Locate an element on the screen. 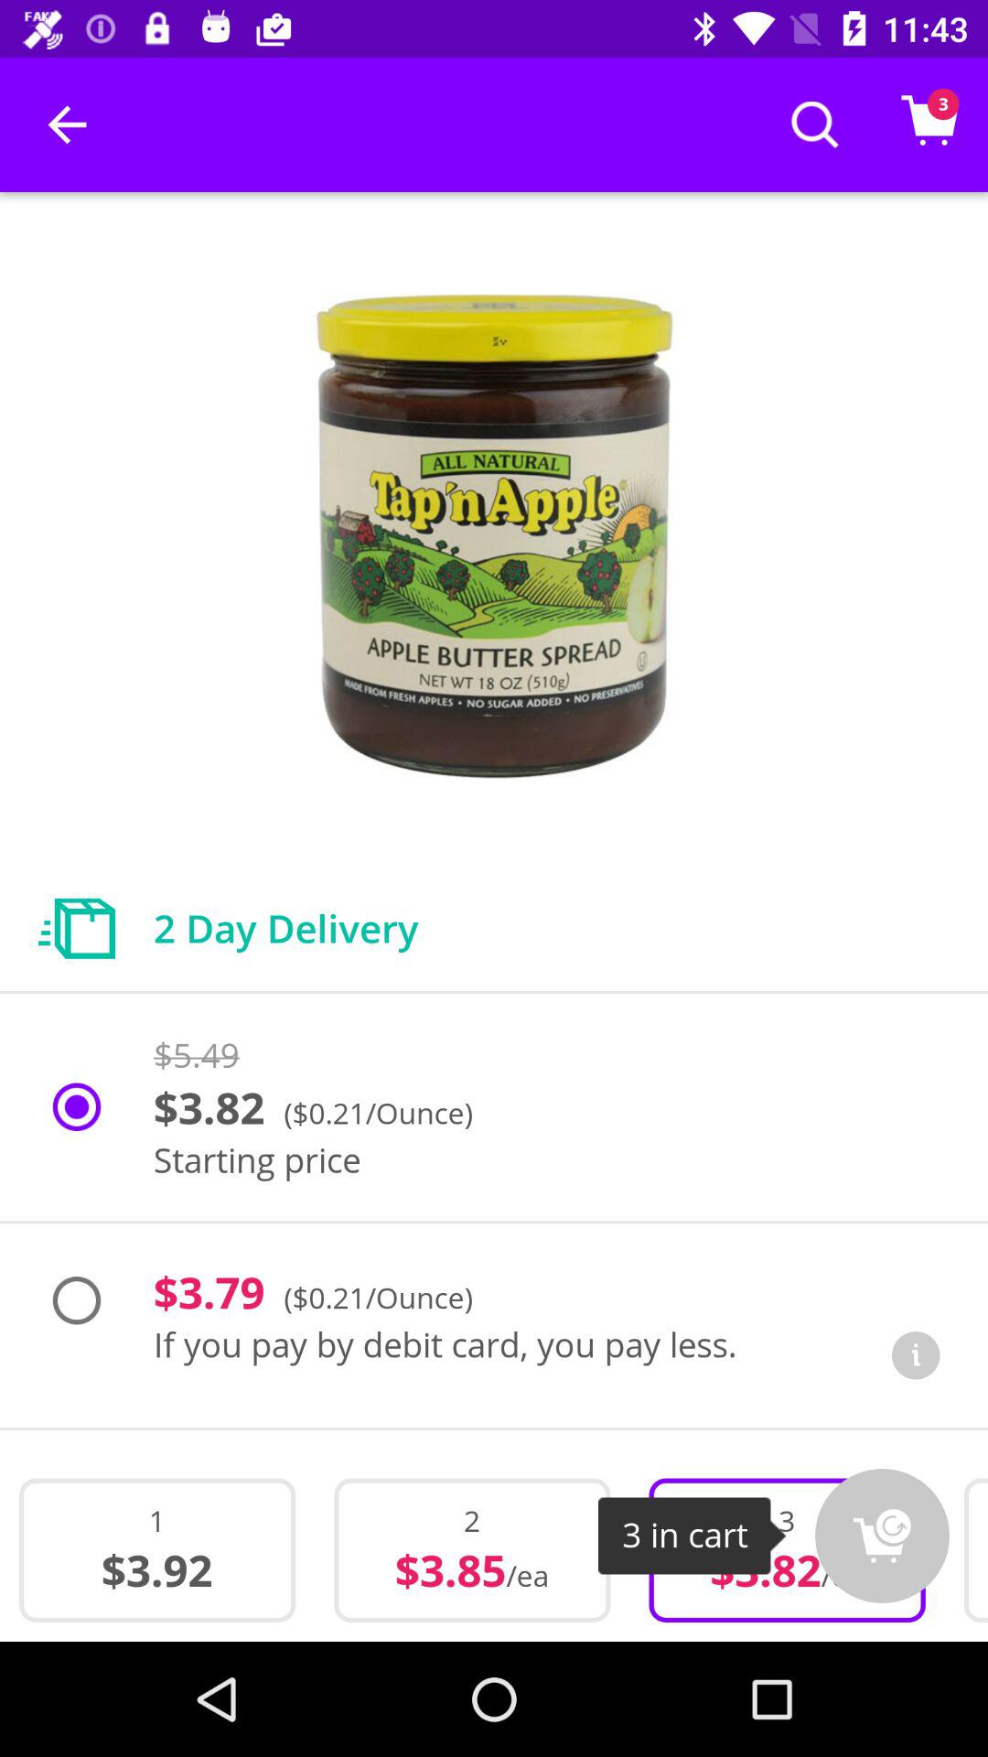  information is located at coordinates (916, 1355).